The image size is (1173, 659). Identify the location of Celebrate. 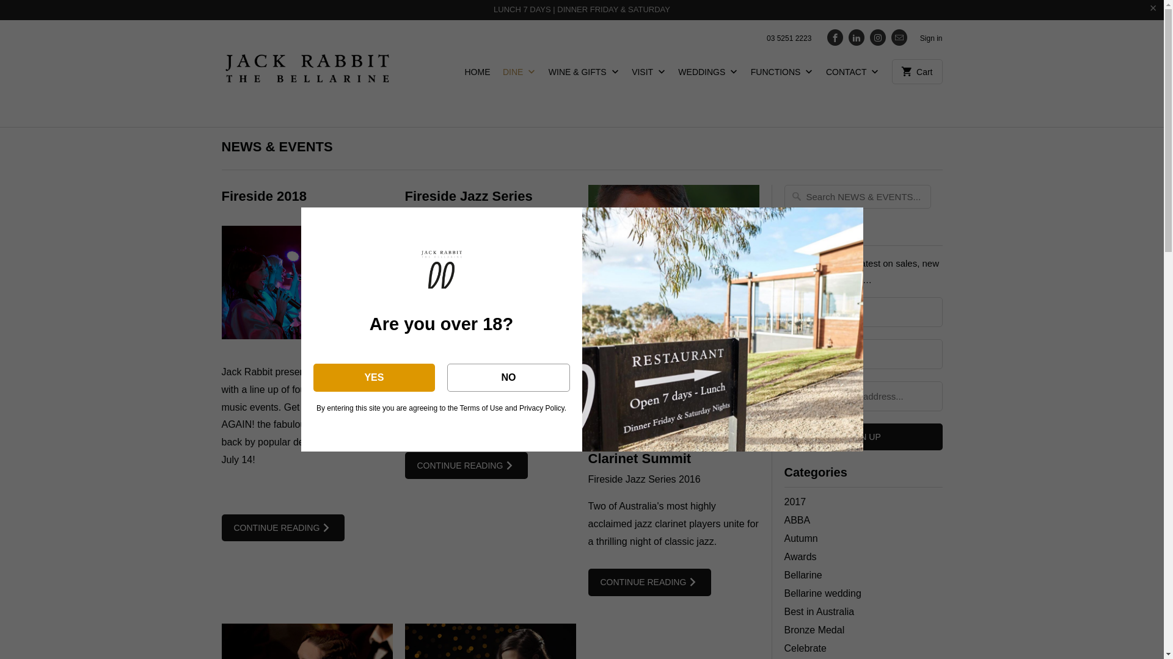
(805, 648).